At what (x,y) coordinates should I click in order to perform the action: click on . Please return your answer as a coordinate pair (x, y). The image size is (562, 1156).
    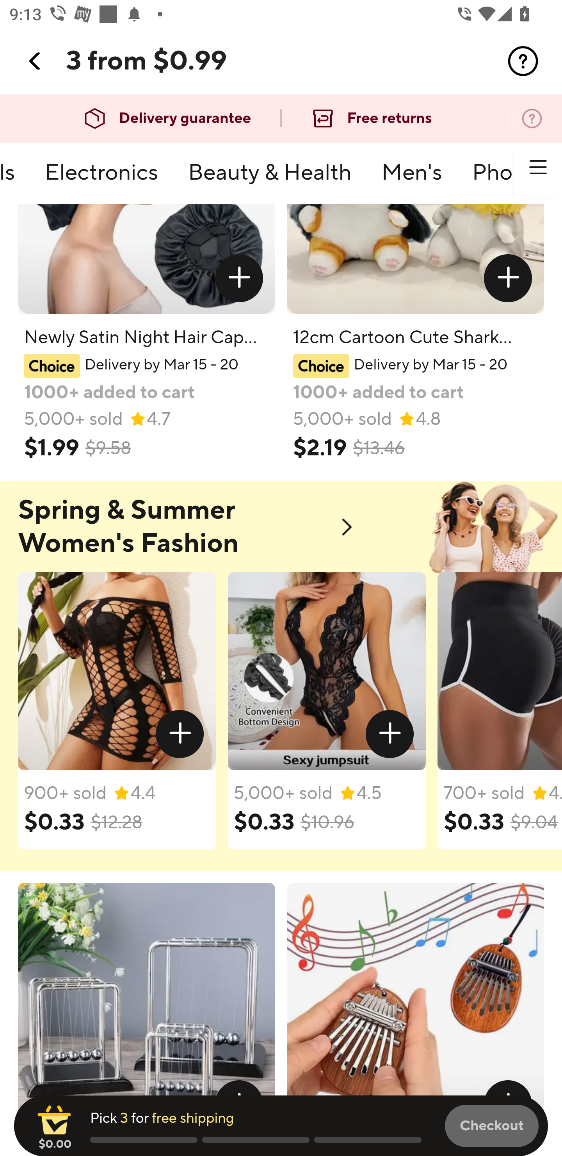
    Looking at the image, I should click on (390, 734).